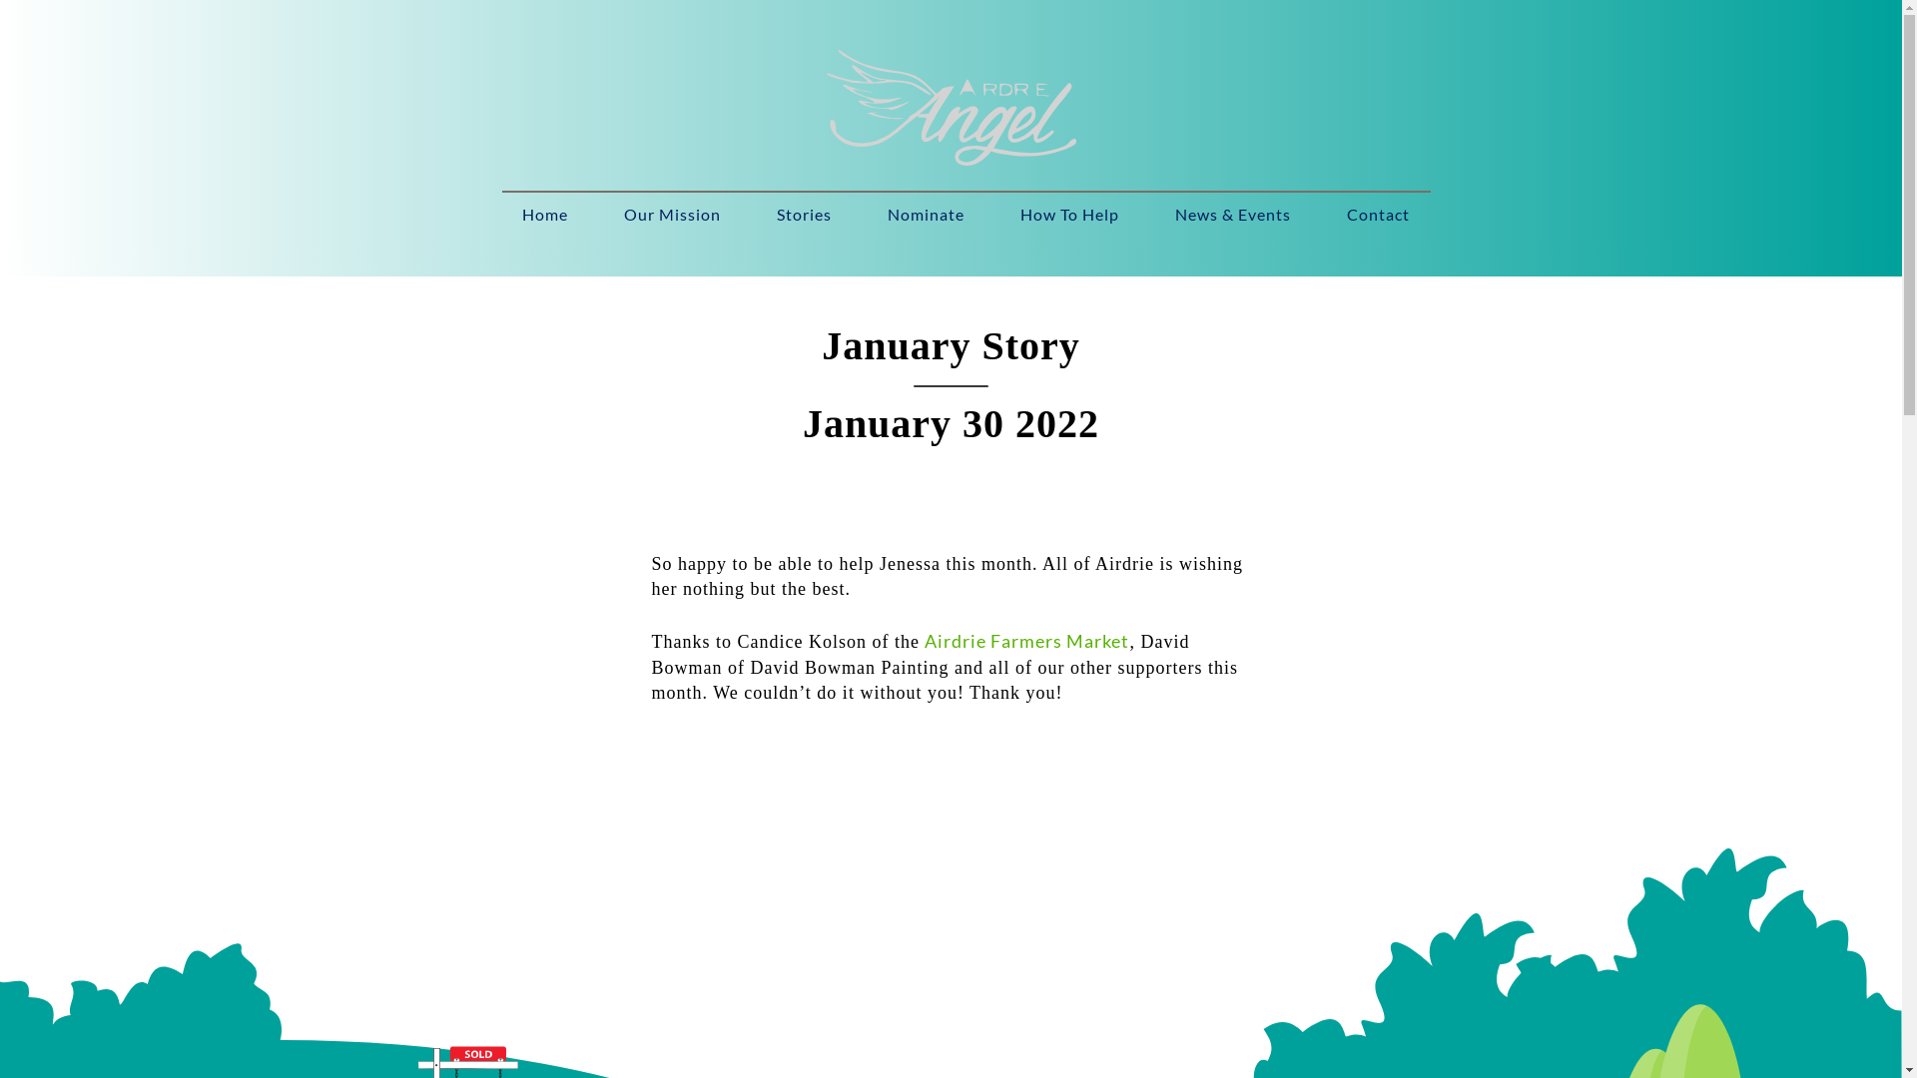 This screenshot has width=1917, height=1078. What do you see at coordinates (805, 215) in the screenshot?
I see `Stories` at bounding box center [805, 215].